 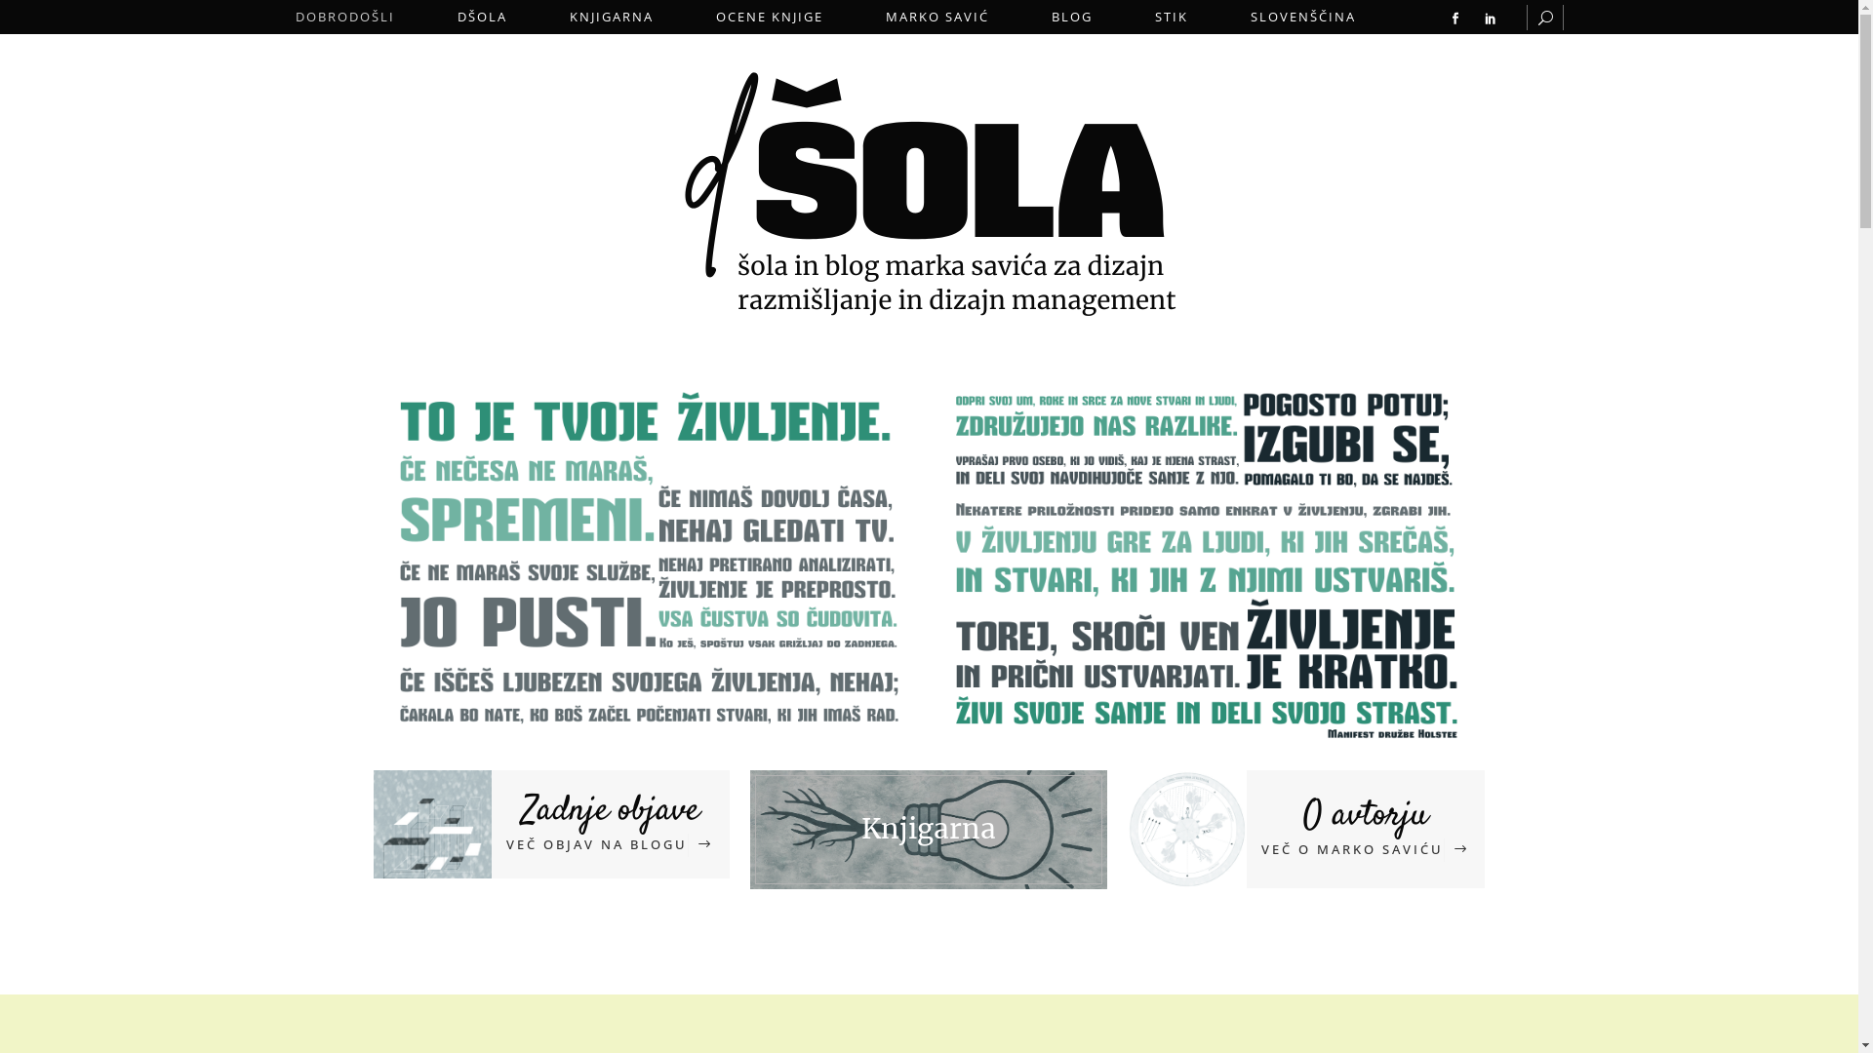 I want to click on BLOG, so click(x=1072, y=18).